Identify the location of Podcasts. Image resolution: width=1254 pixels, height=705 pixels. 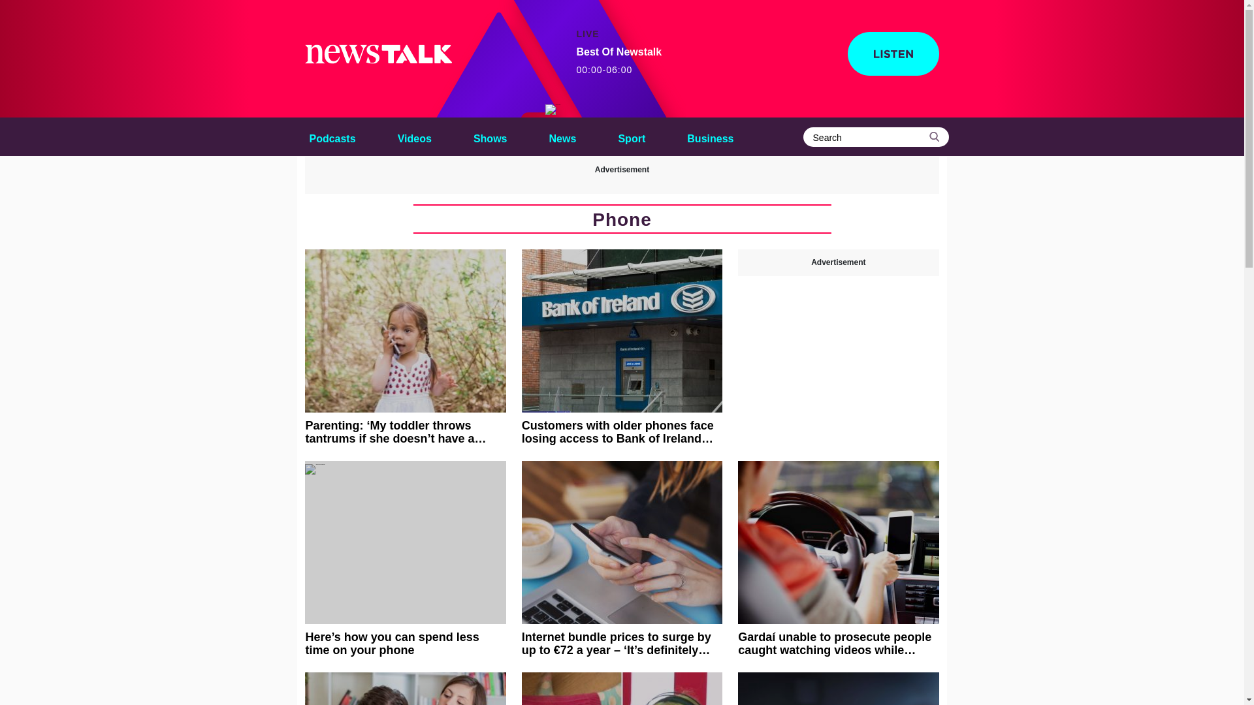
(332, 136).